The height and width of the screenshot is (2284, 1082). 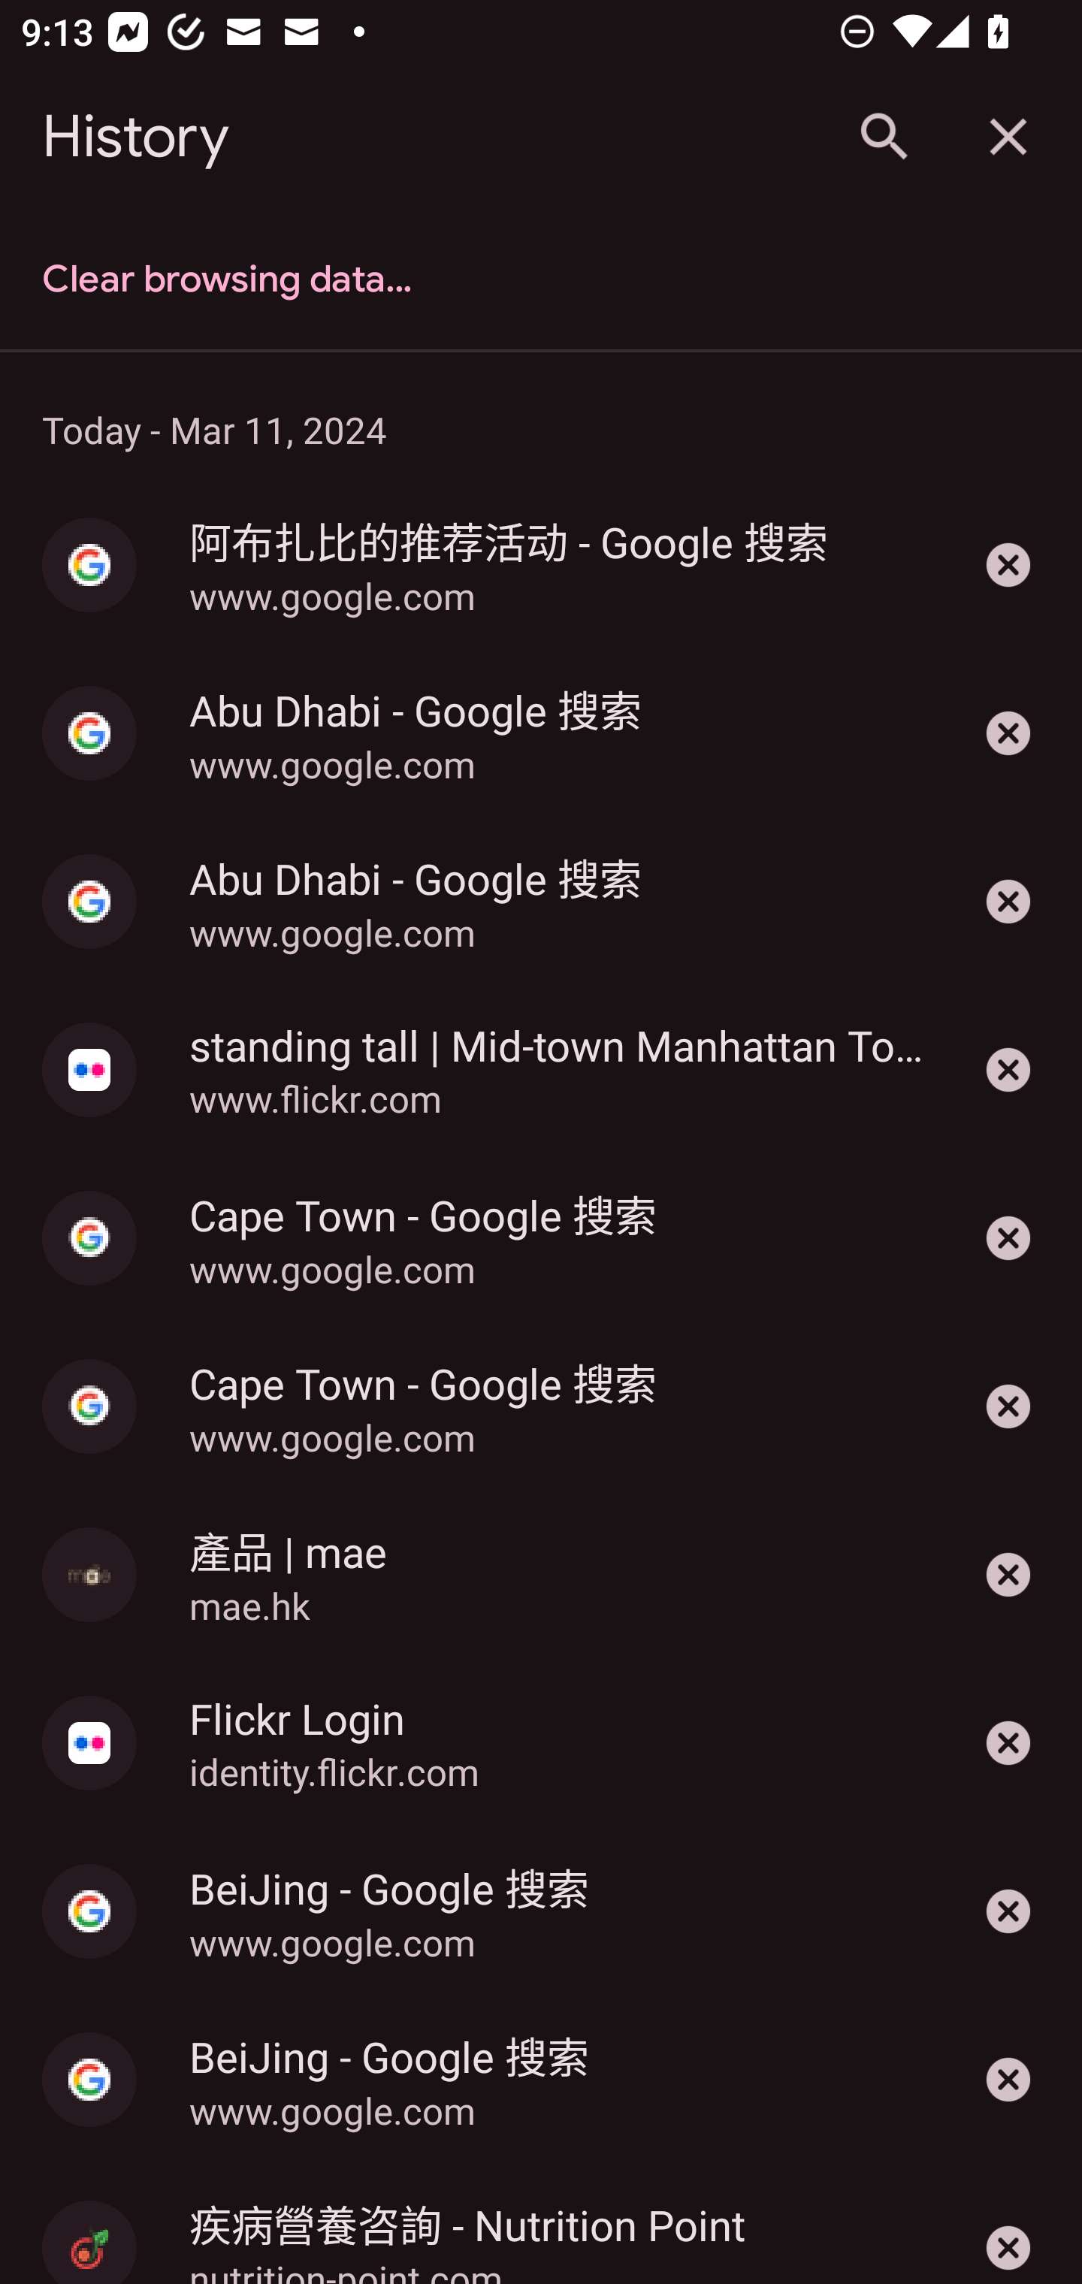 What do you see at coordinates (1008, 137) in the screenshot?
I see `Close` at bounding box center [1008, 137].